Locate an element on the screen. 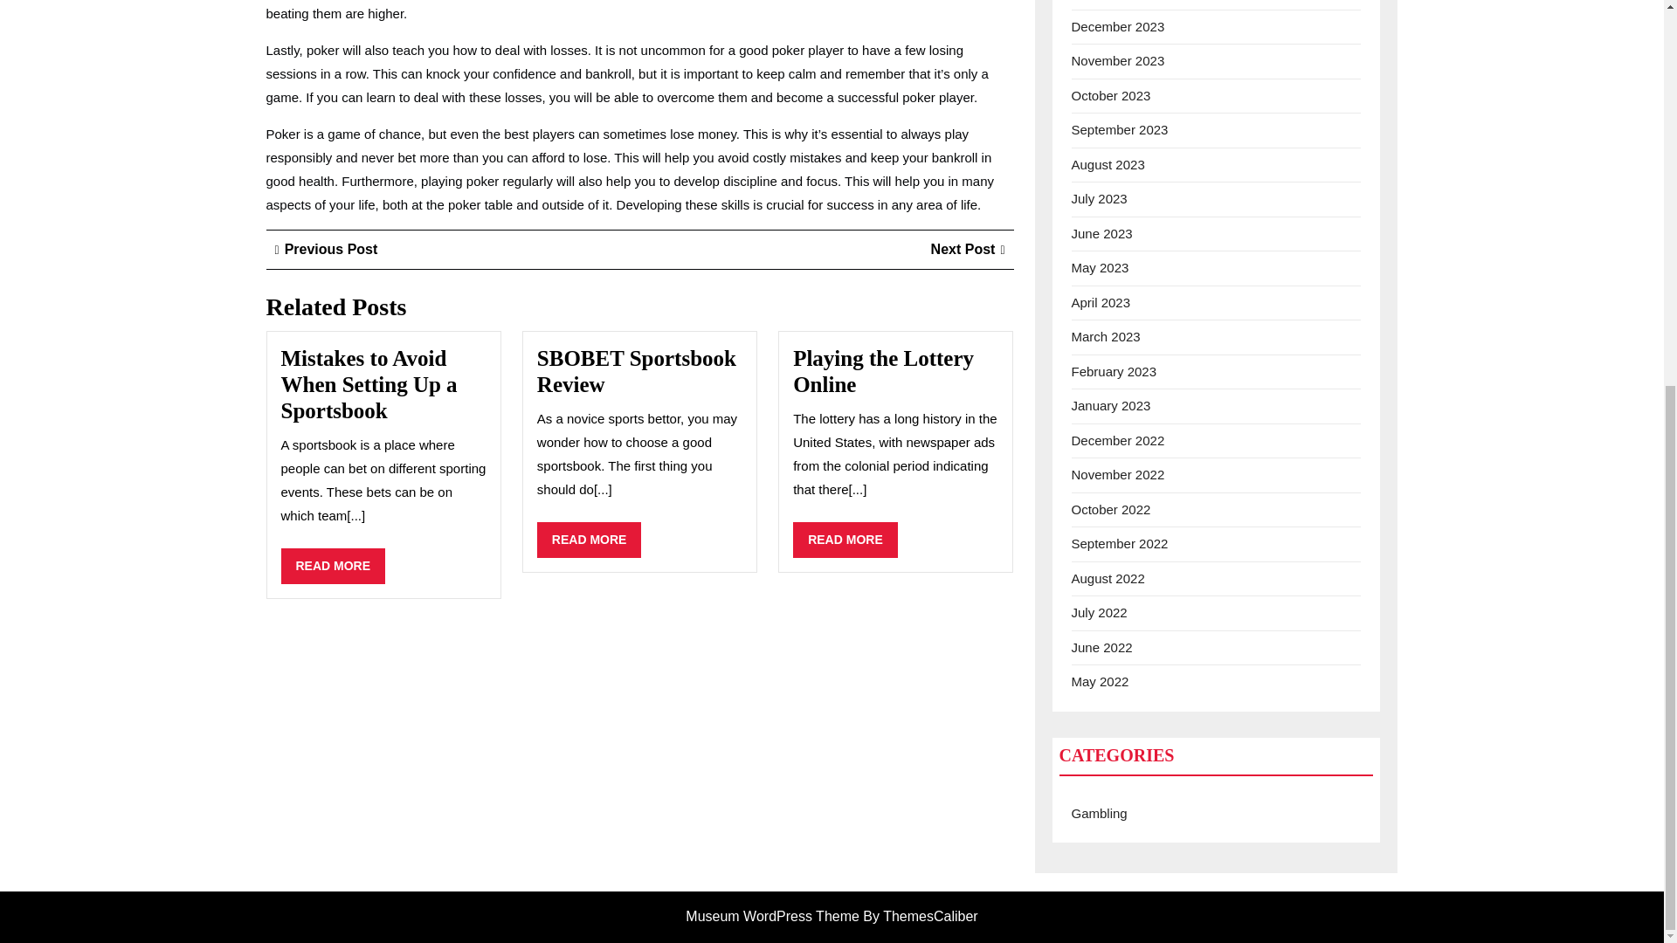  October 2023 is located at coordinates (968, 248).